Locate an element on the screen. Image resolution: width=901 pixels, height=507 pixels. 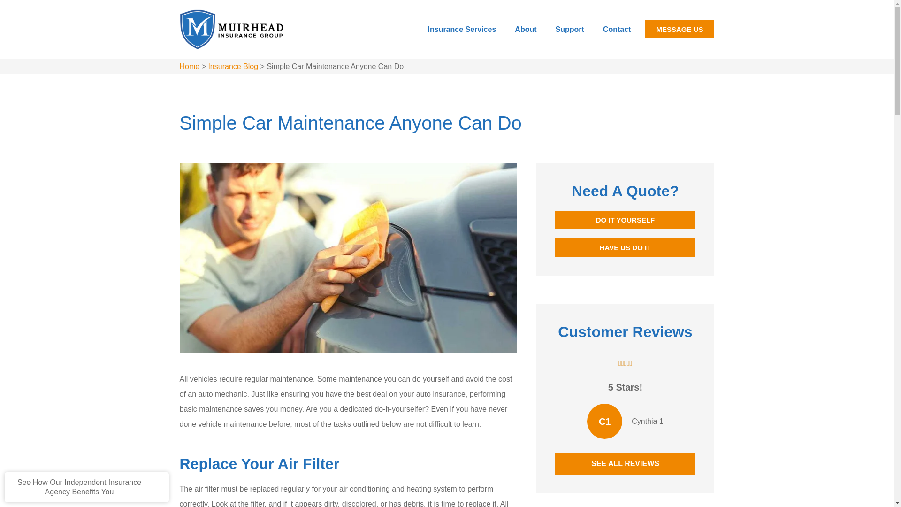
About is located at coordinates (526, 29).